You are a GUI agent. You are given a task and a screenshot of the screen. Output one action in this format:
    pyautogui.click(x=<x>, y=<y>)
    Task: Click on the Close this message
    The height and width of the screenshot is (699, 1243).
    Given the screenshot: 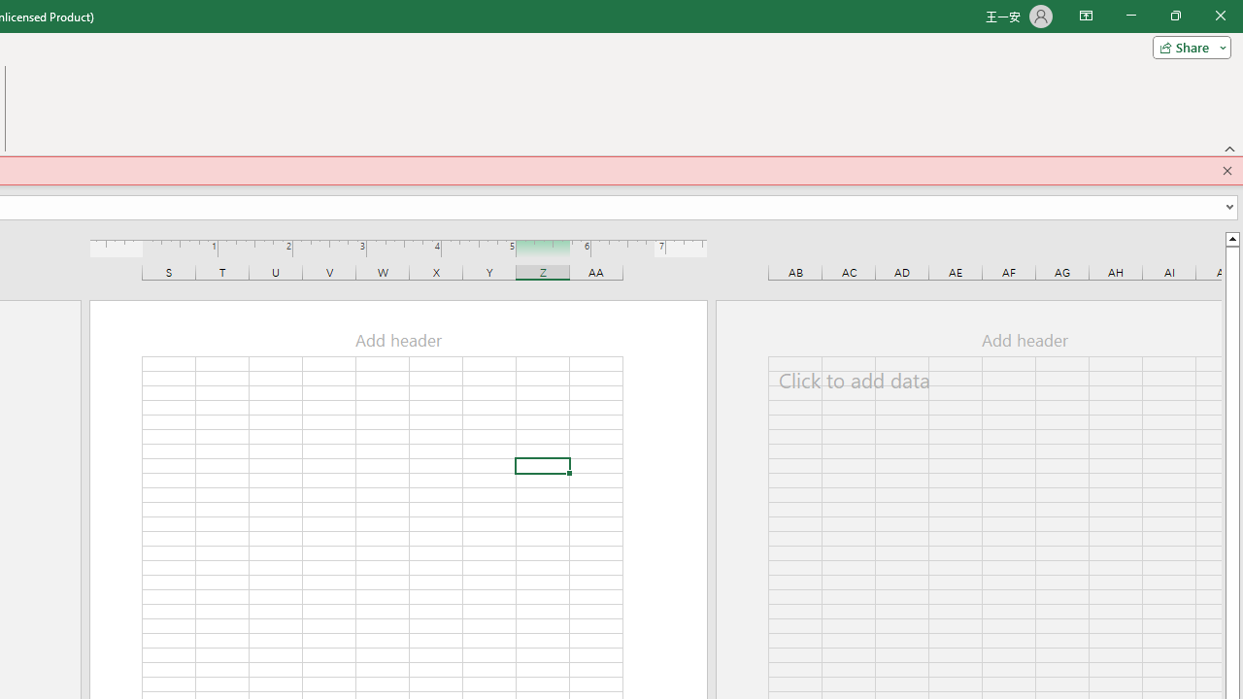 What is the action you would take?
    pyautogui.click(x=1227, y=171)
    